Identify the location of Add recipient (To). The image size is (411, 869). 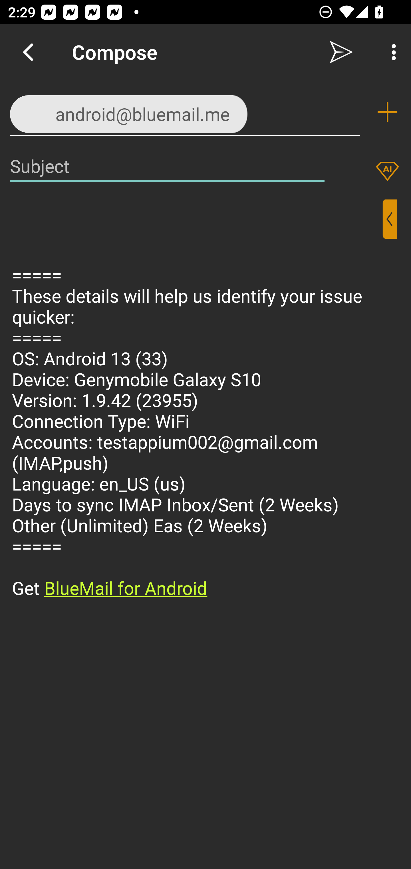
(387, 112).